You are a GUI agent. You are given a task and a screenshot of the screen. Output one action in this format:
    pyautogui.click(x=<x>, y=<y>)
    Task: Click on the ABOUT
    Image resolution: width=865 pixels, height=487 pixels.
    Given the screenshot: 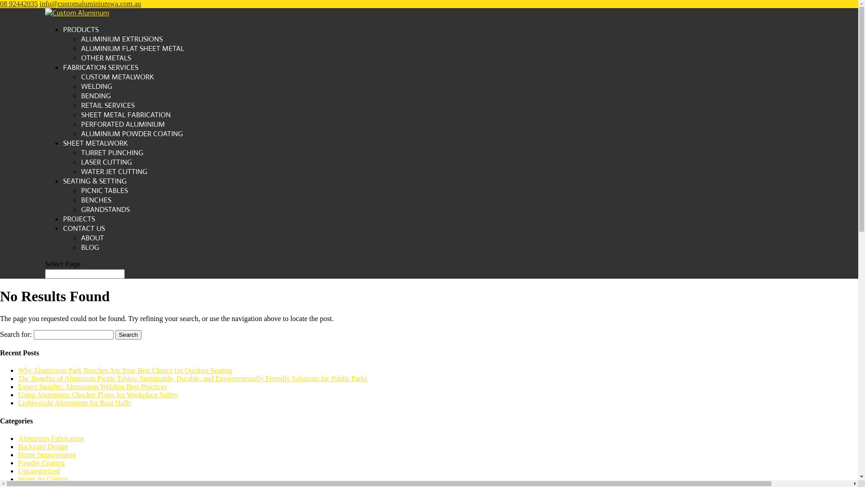 What is the action you would take?
    pyautogui.click(x=93, y=238)
    